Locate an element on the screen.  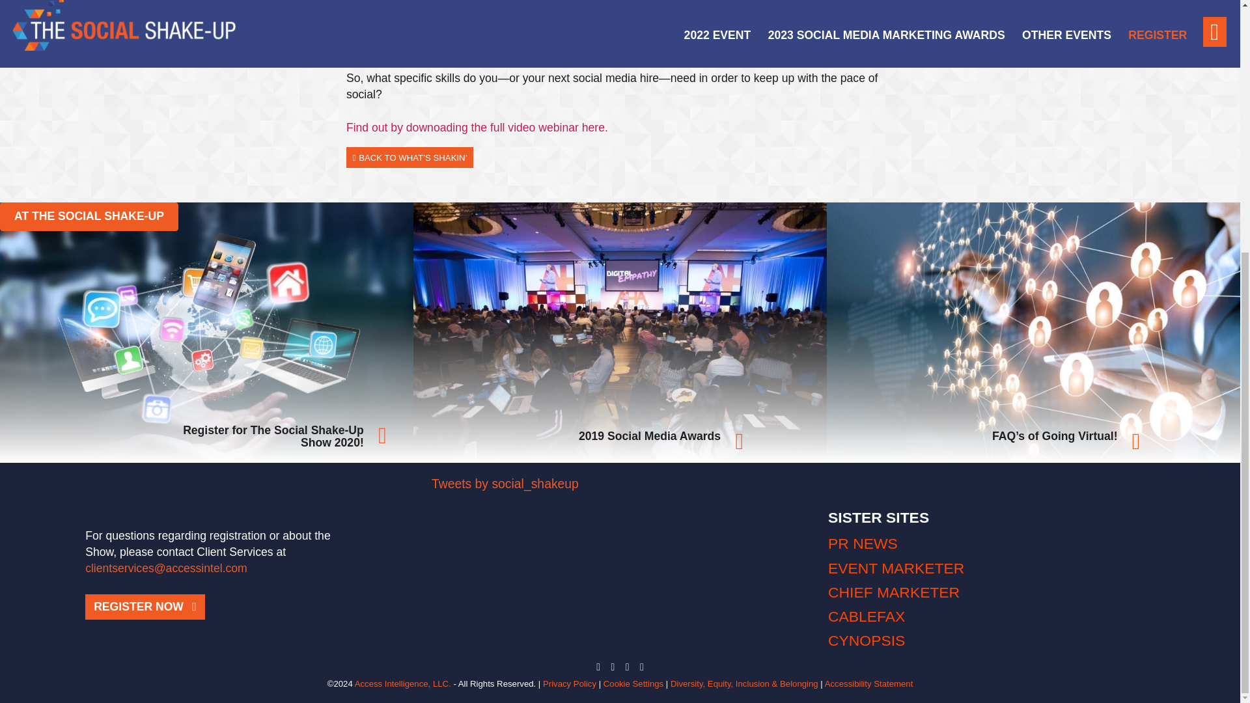
Find out by downoading the full video webinar here. is located at coordinates (477, 128).